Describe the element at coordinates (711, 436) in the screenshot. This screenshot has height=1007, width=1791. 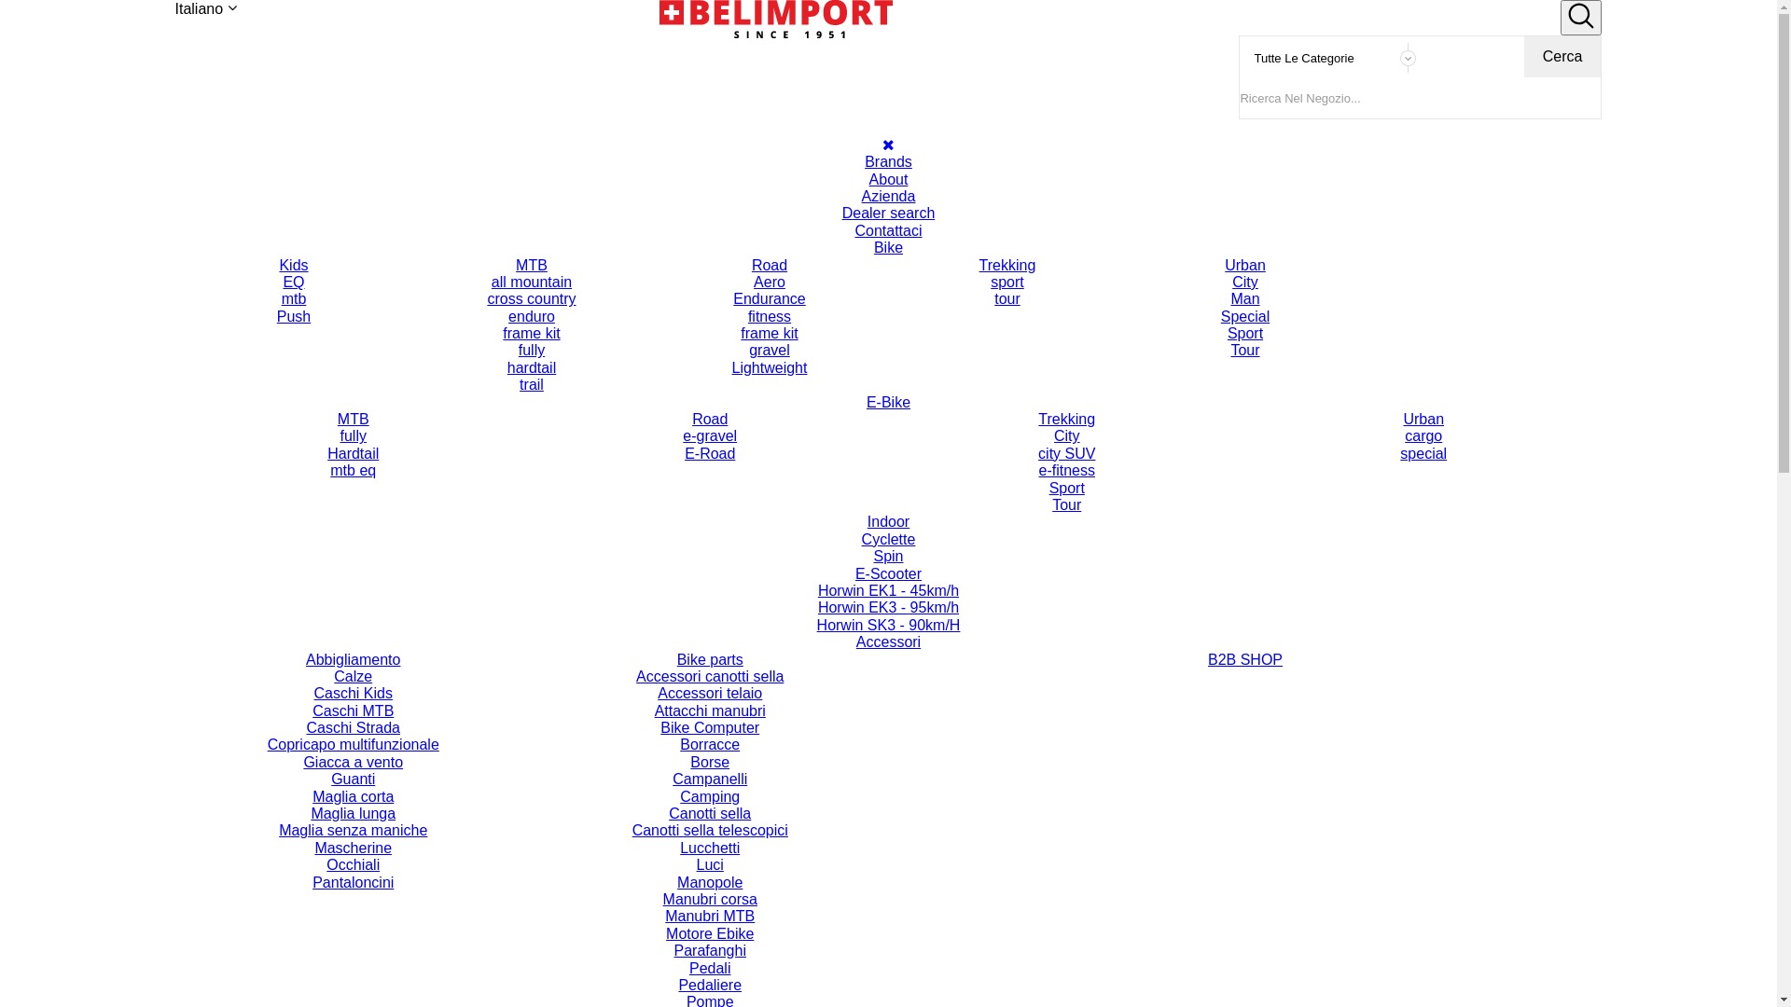
I see `e-gravel` at that location.